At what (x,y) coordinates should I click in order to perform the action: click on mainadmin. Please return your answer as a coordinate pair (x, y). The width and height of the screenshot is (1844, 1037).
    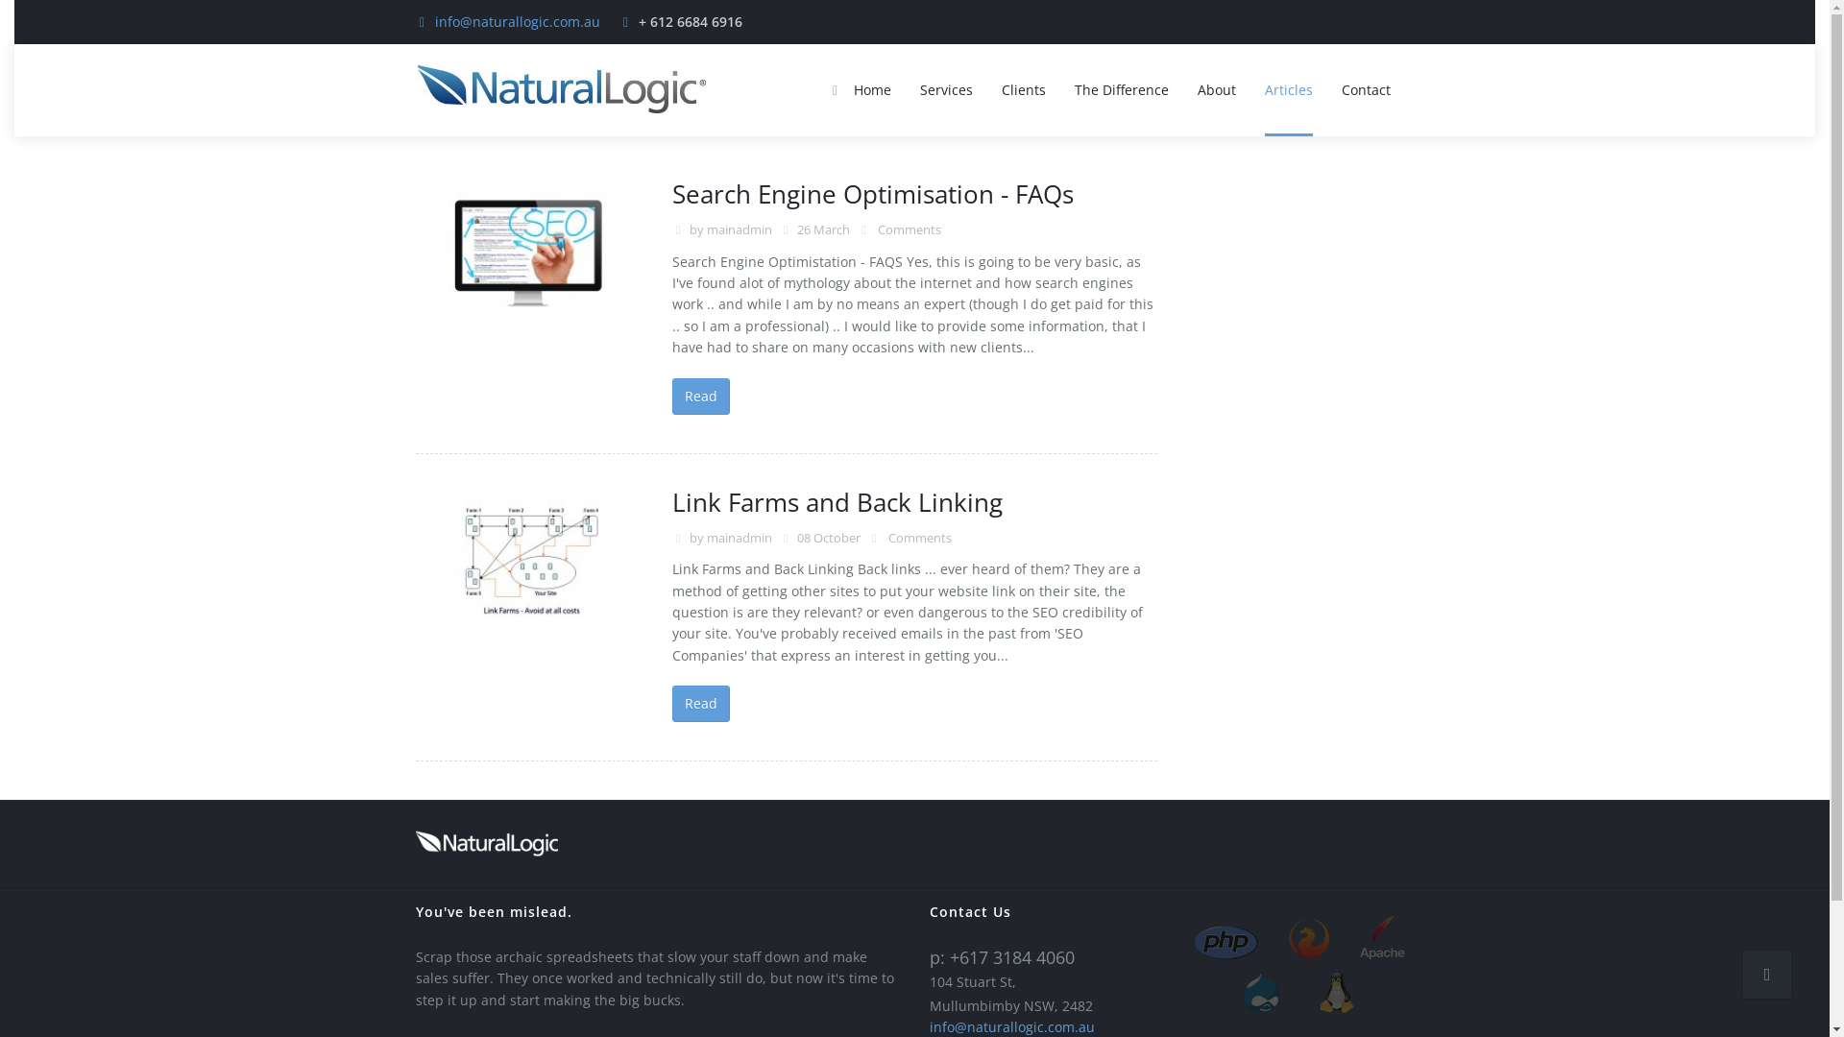
    Looking at the image, I should click on (740, 229).